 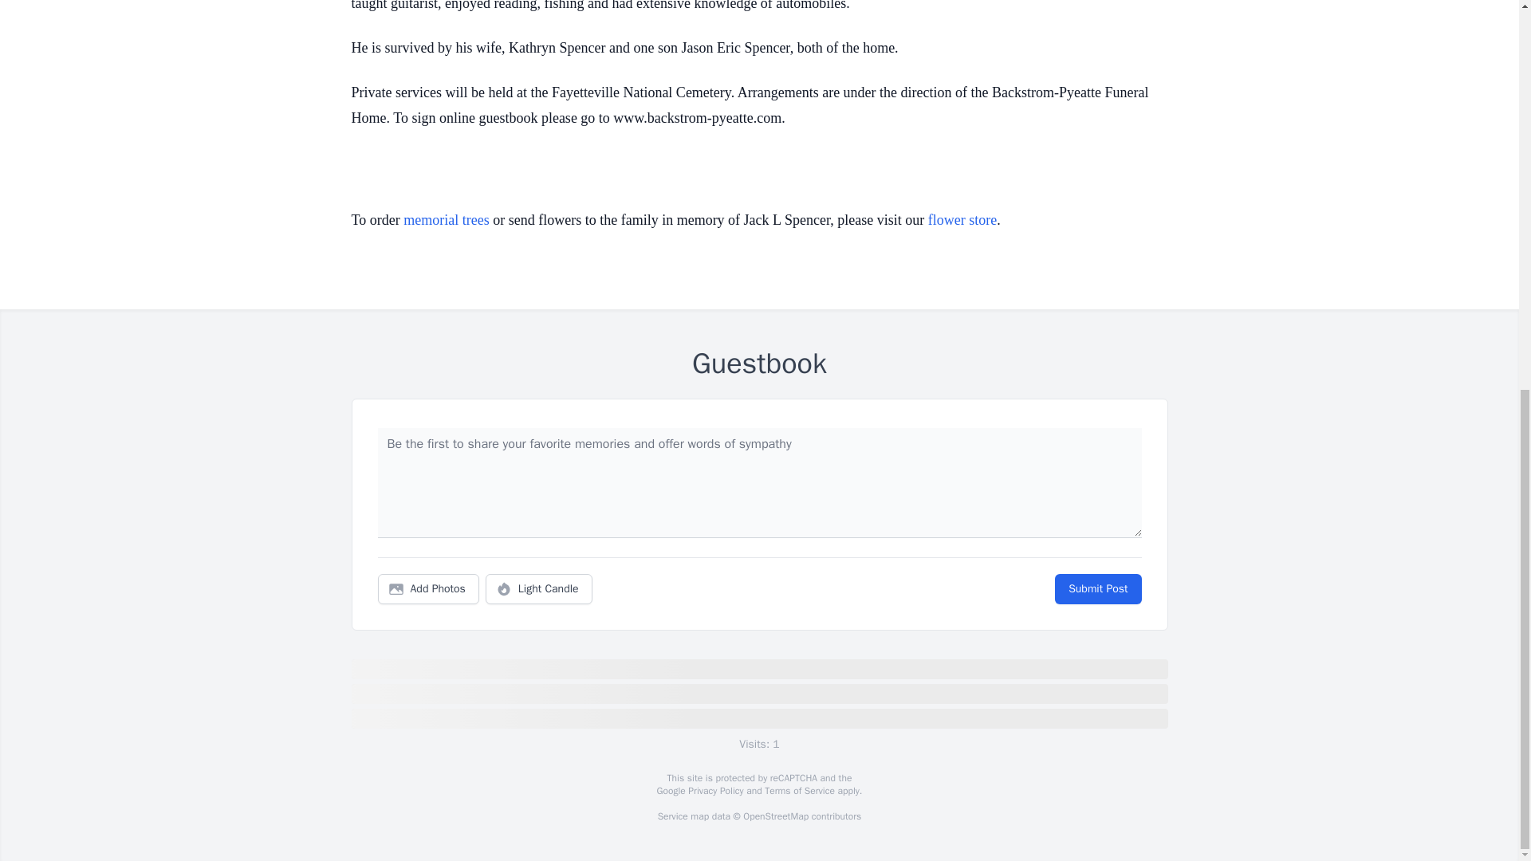 I want to click on Light Candle, so click(x=539, y=589).